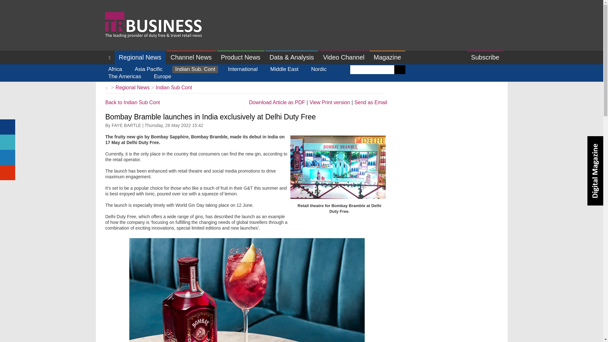  What do you see at coordinates (162, 77) in the screenshot?
I see `Europe` at bounding box center [162, 77].